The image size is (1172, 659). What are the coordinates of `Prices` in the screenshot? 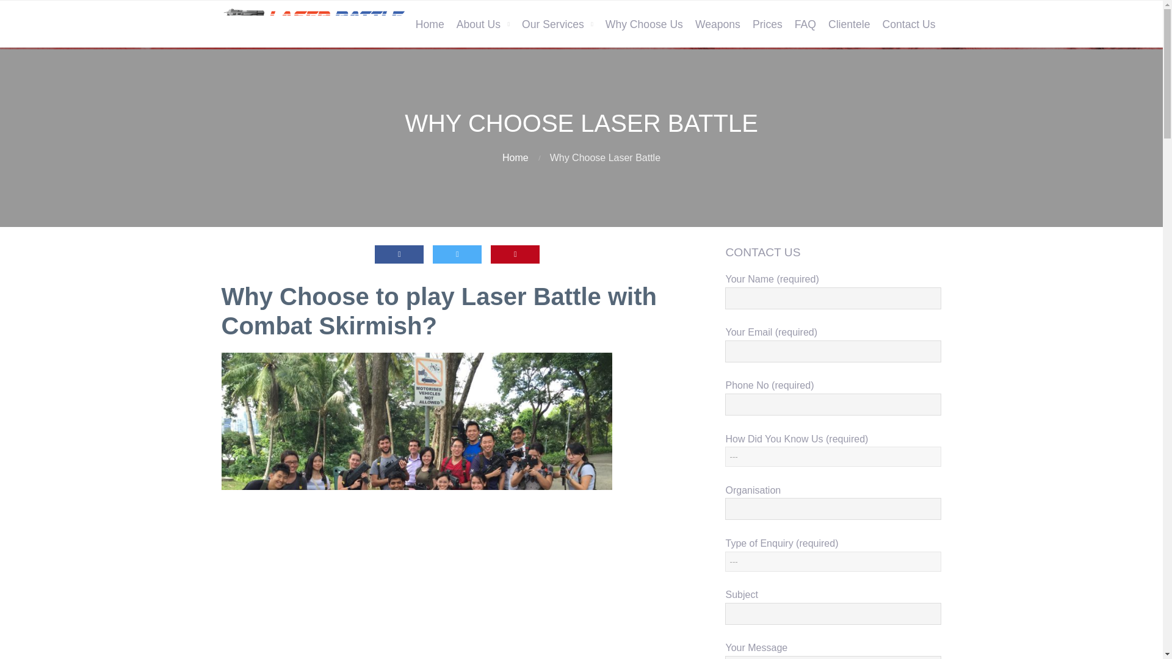 It's located at (768, 24).